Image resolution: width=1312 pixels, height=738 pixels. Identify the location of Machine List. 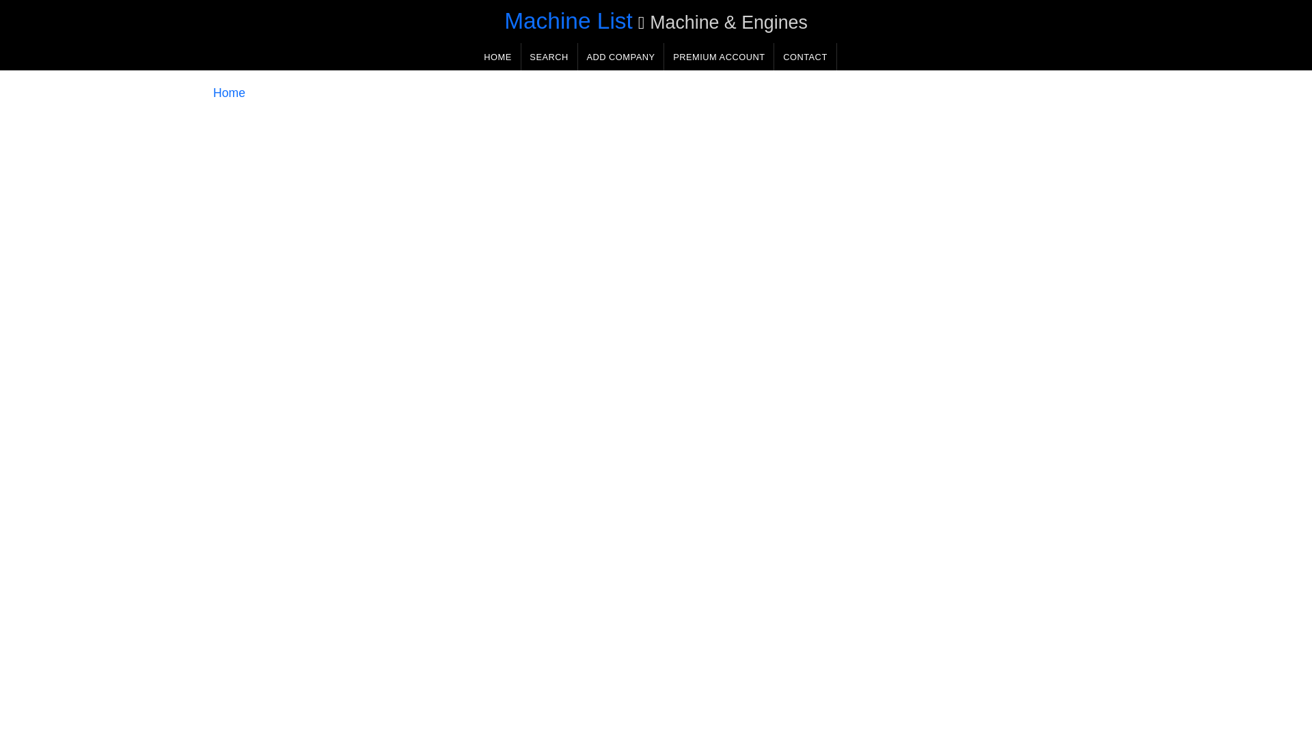
(568, 20).